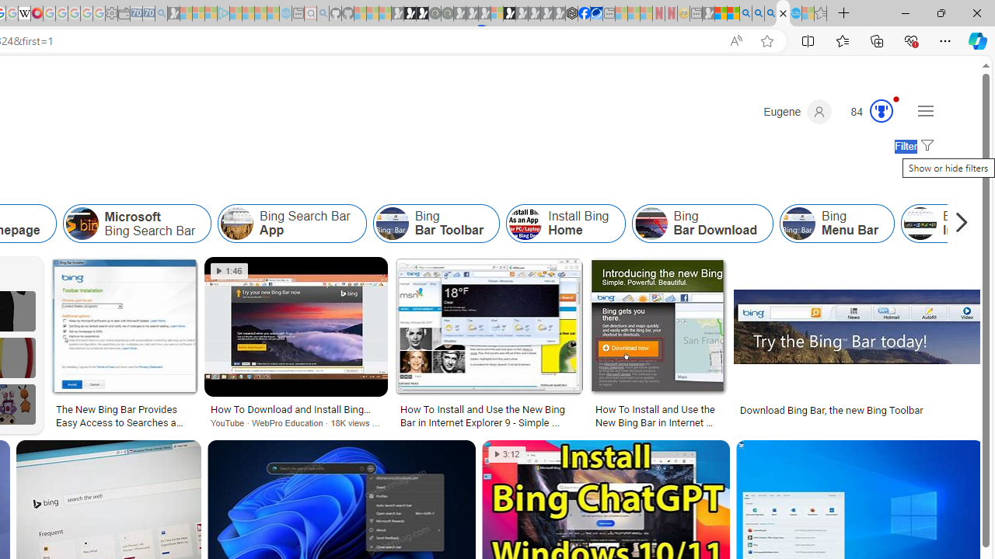  What do you see at coordinates (896, 99) in the screenshot?
I see `Animation` at bounding box center [896, 99].